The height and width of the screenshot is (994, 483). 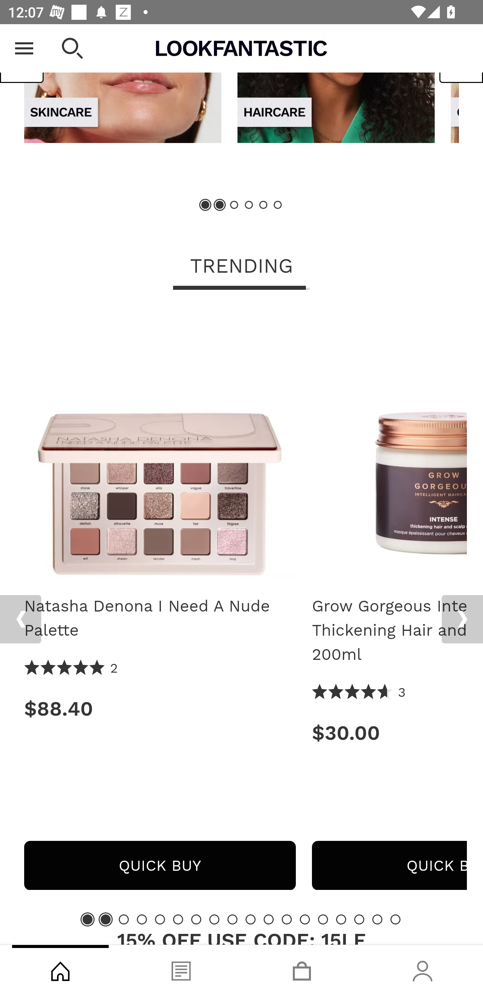 What do you see at coordinates (241, 267) in the screenshot?
I see `TRENDING` at bounding box center [241, 267].